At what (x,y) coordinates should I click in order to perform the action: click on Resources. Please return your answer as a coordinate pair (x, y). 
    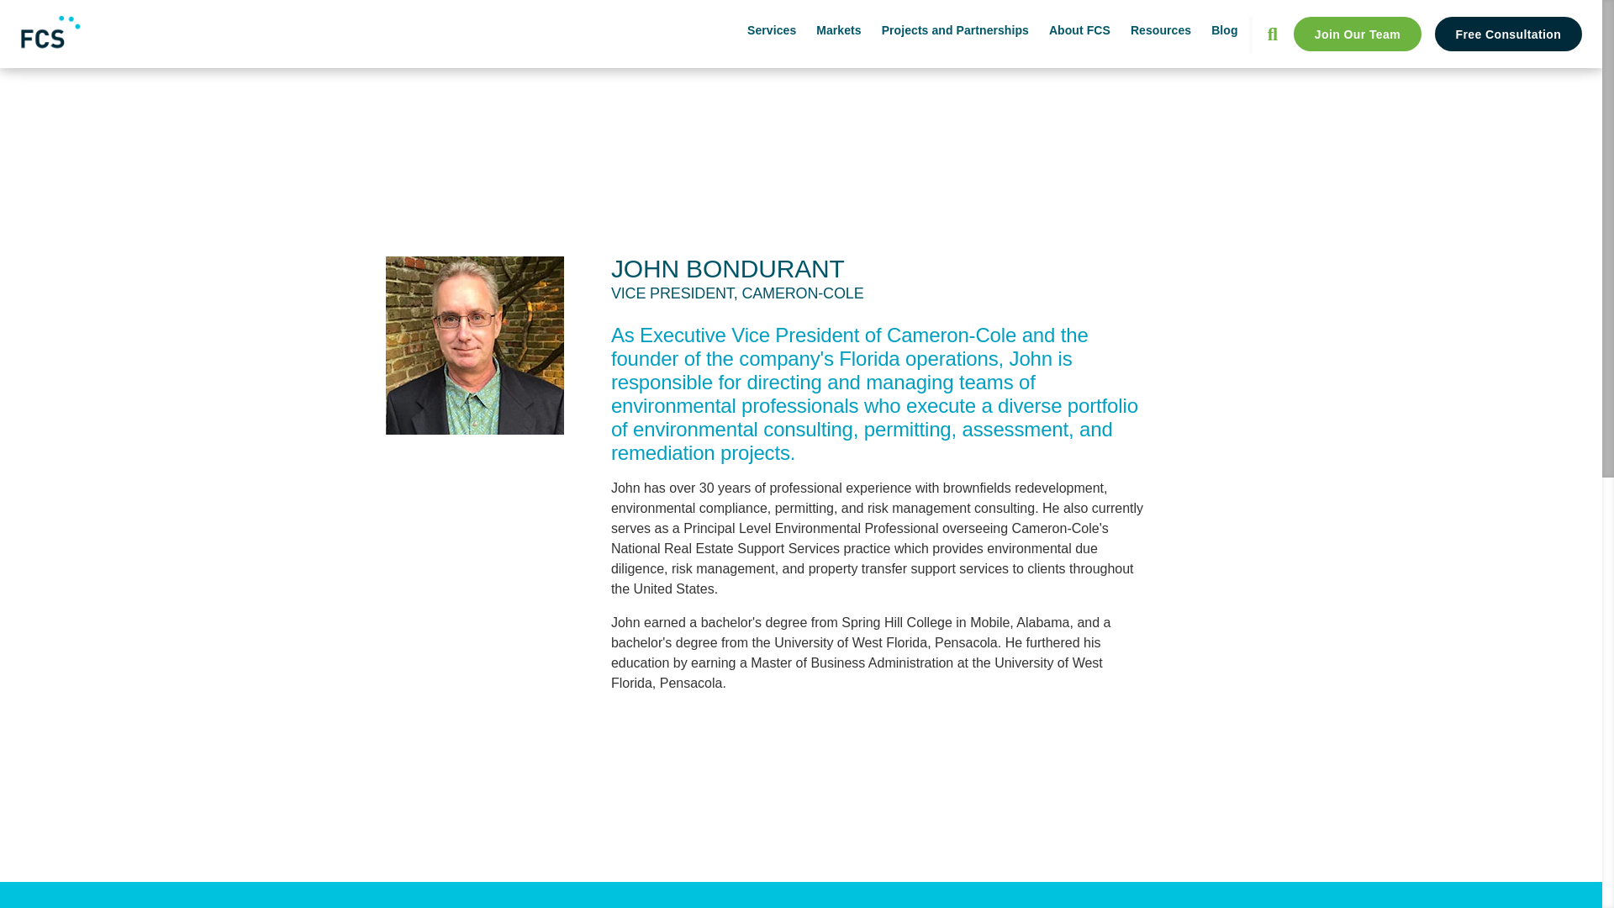
    Looking at the image, I should click on (1160, 30).